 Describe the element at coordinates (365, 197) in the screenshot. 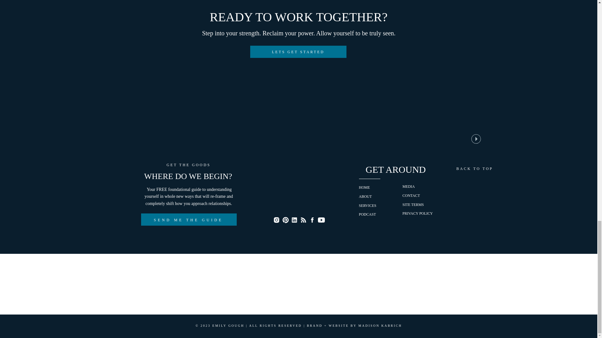

I see `ABOUT` at that location.